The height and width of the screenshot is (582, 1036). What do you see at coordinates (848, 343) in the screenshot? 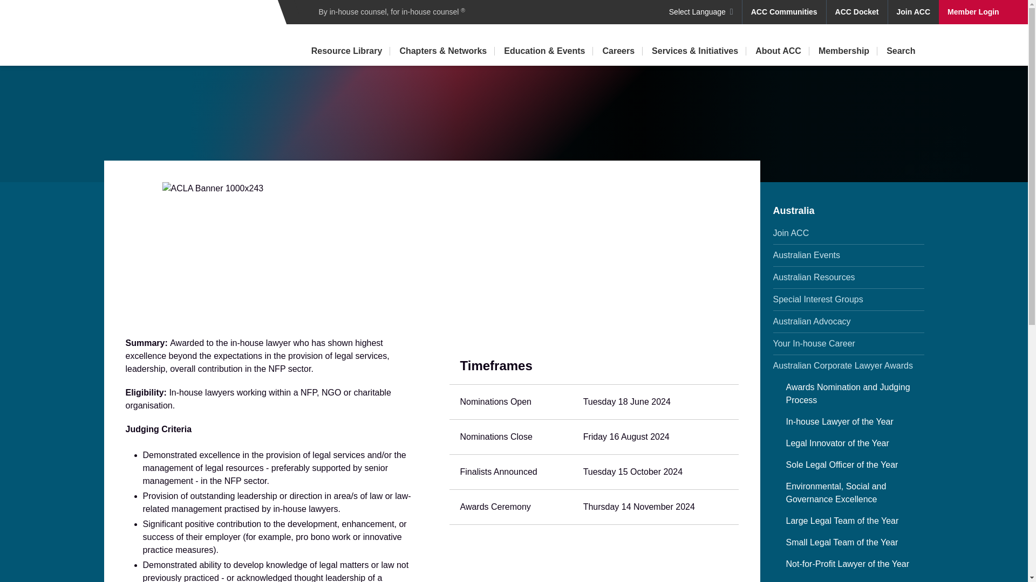
I see `ACC Australia Careers` at bounding box center [848, 343].